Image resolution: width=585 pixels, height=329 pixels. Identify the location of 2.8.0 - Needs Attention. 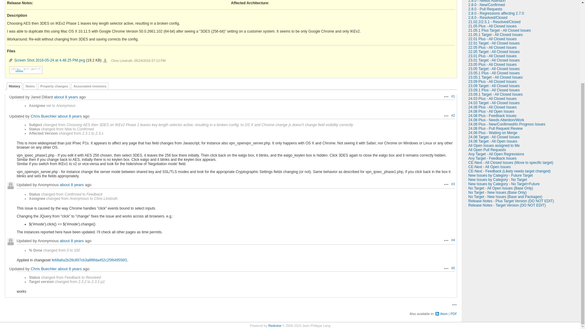
(487, 1).